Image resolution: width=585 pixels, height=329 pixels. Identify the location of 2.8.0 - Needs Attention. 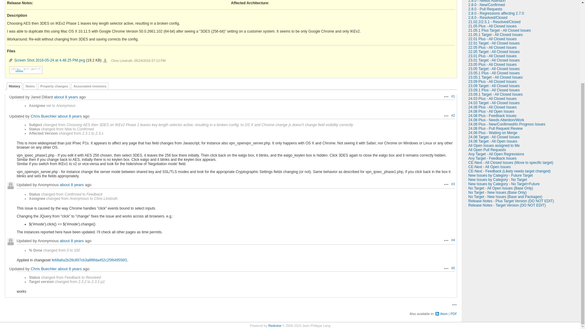
(487, 1).